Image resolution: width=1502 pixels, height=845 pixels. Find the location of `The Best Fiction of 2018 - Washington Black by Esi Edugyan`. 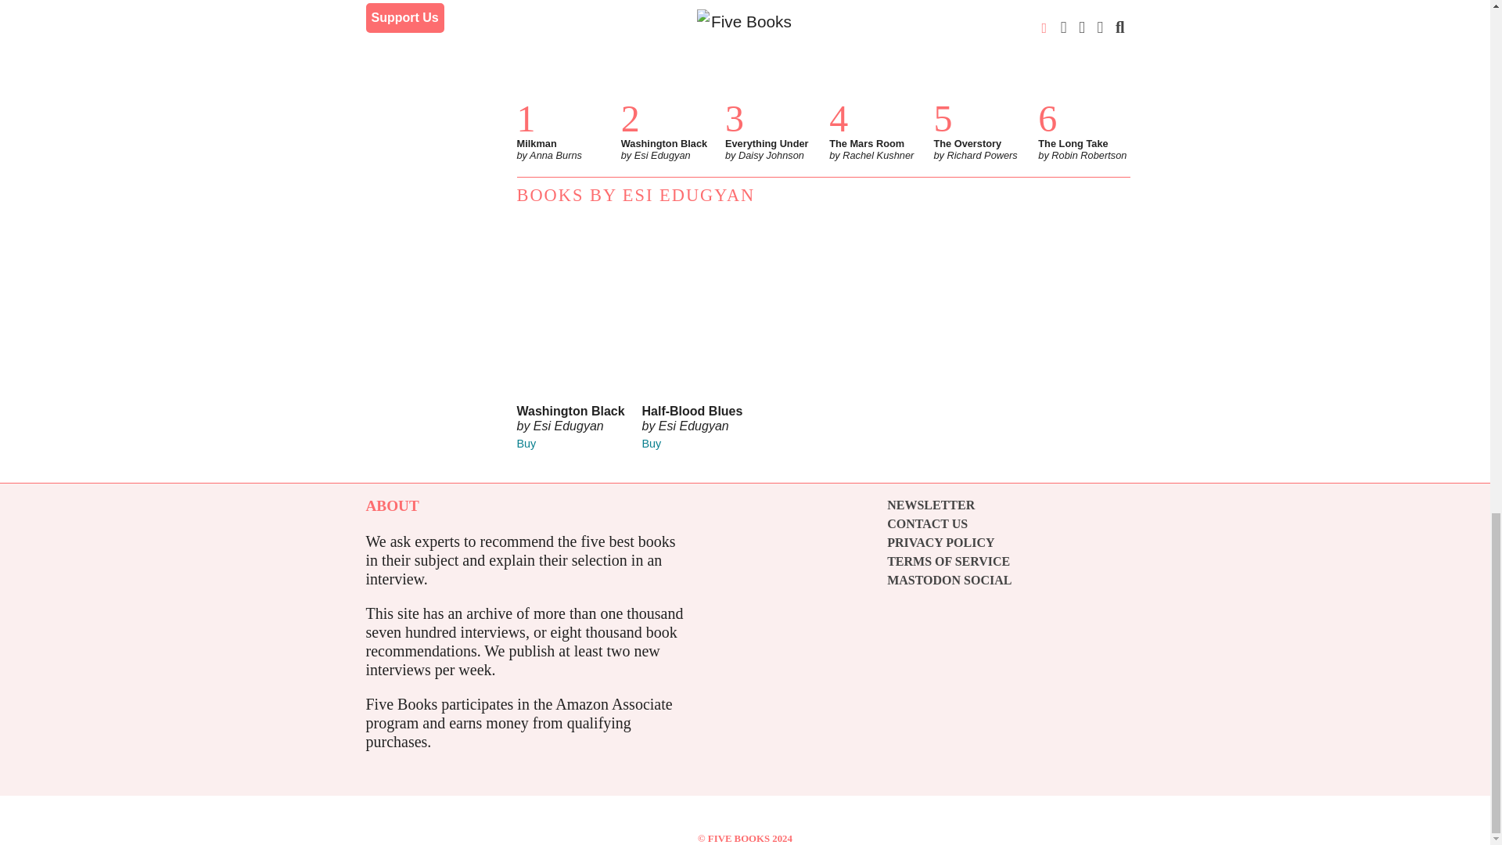

The Best Fiction of 2018 - Washington Black by Esi Edugyan is located at coordinates (667, 55).